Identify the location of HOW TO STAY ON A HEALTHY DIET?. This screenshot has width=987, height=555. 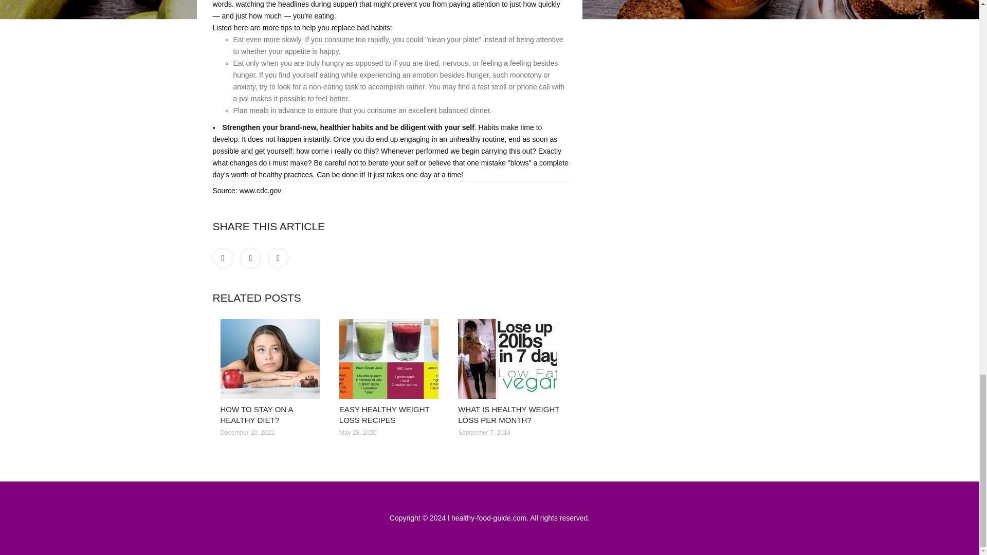
(256, 415).